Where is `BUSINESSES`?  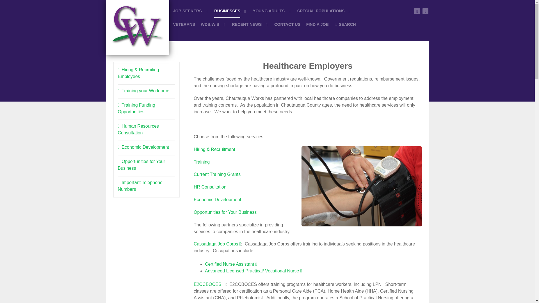 BUSINESSES is located at coordinates (230, 11).